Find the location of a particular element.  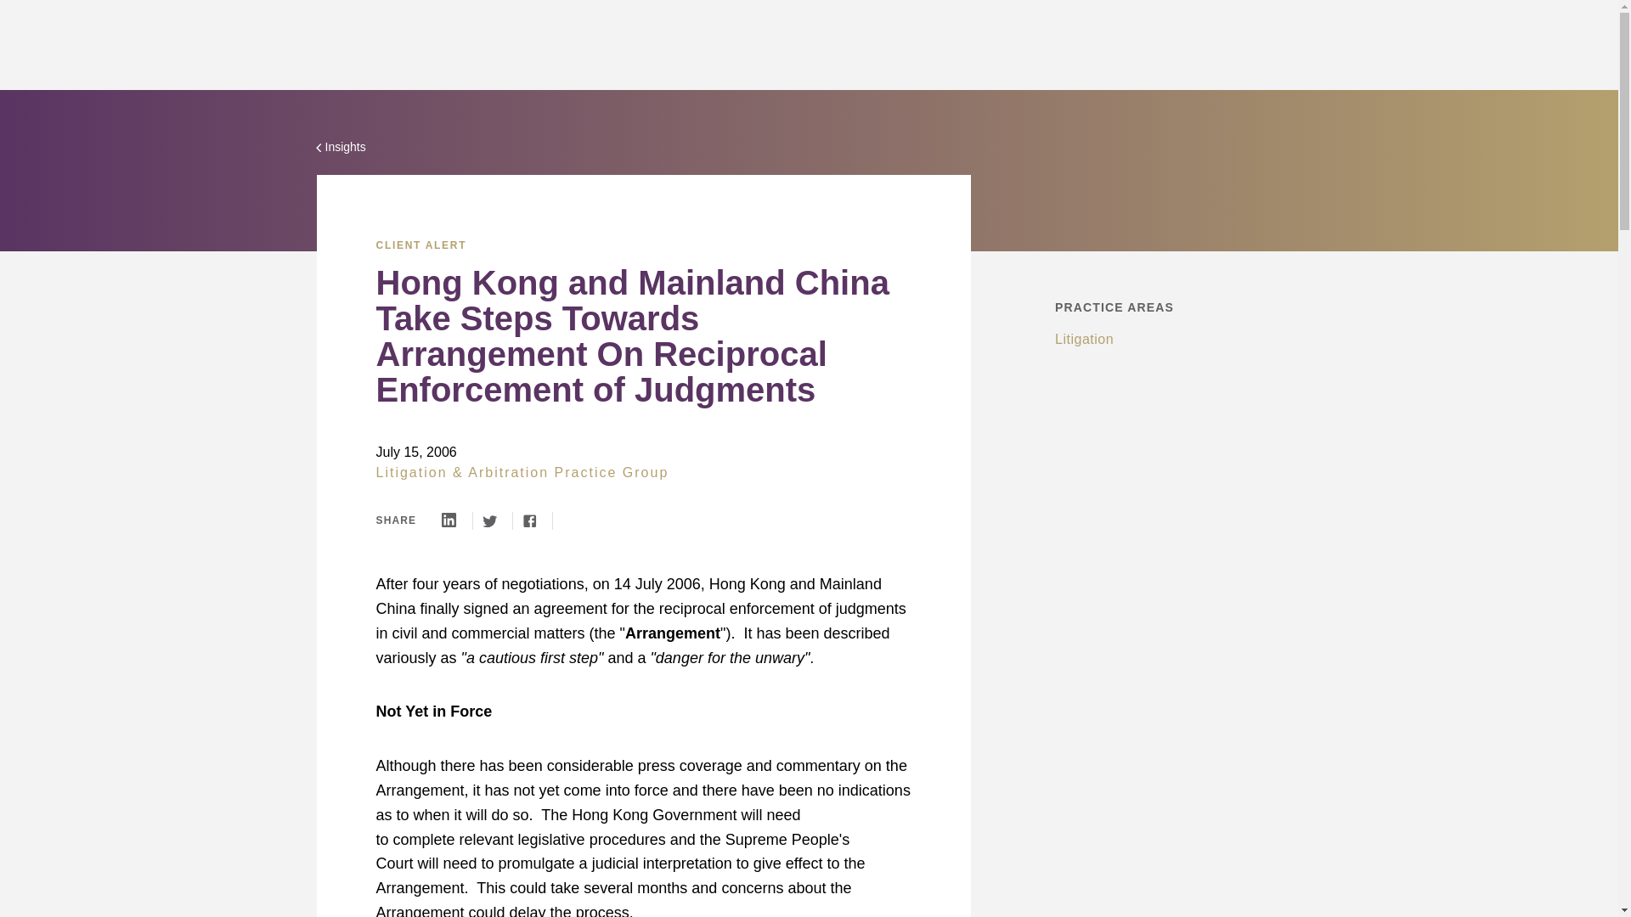

Litigation is located at coordinates (1084, 339).